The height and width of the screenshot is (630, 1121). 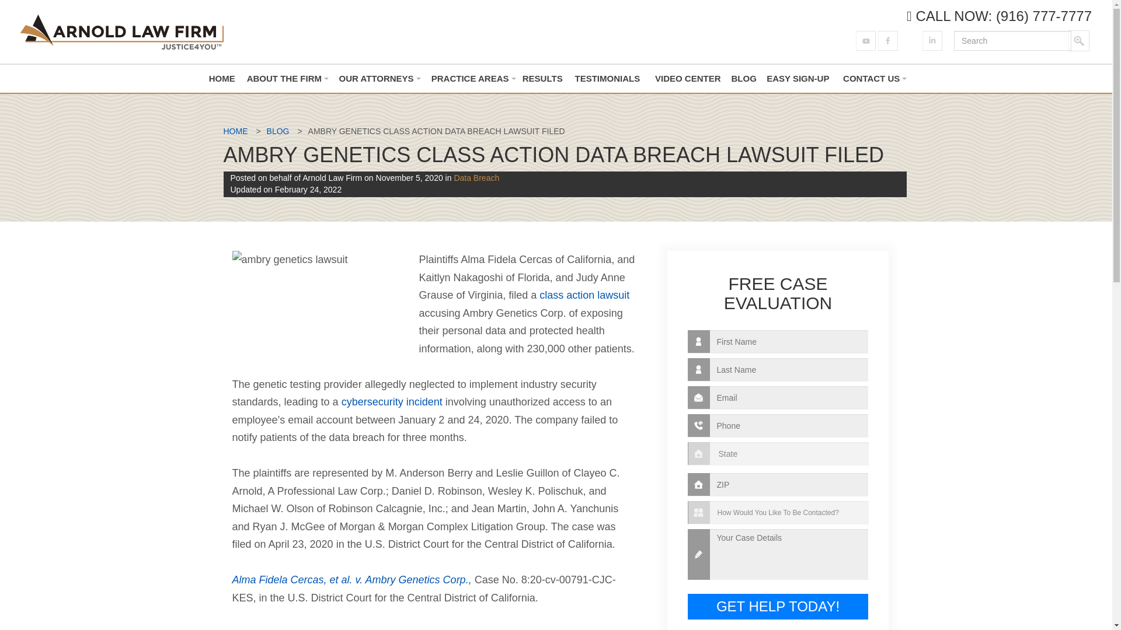 I want to click on icon-facebook, so click(x=887, y=36).